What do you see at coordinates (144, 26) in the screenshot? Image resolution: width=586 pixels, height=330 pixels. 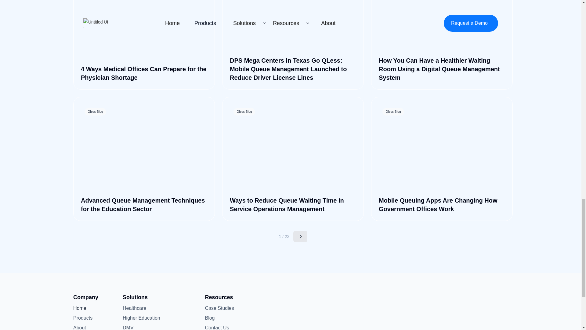 I see `Qless Blog` at bounding box center [144, 26].